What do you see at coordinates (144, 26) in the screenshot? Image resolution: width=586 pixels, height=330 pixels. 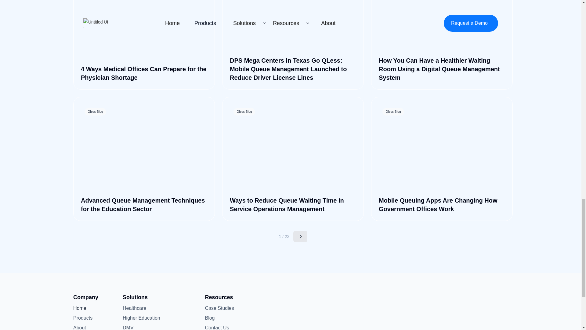 I see `Qless Blog` at bounding box center [144, 26].